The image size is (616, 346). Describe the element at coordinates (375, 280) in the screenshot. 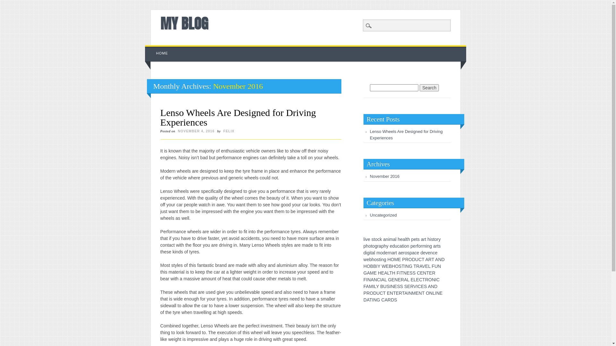

I see `N` at that location.